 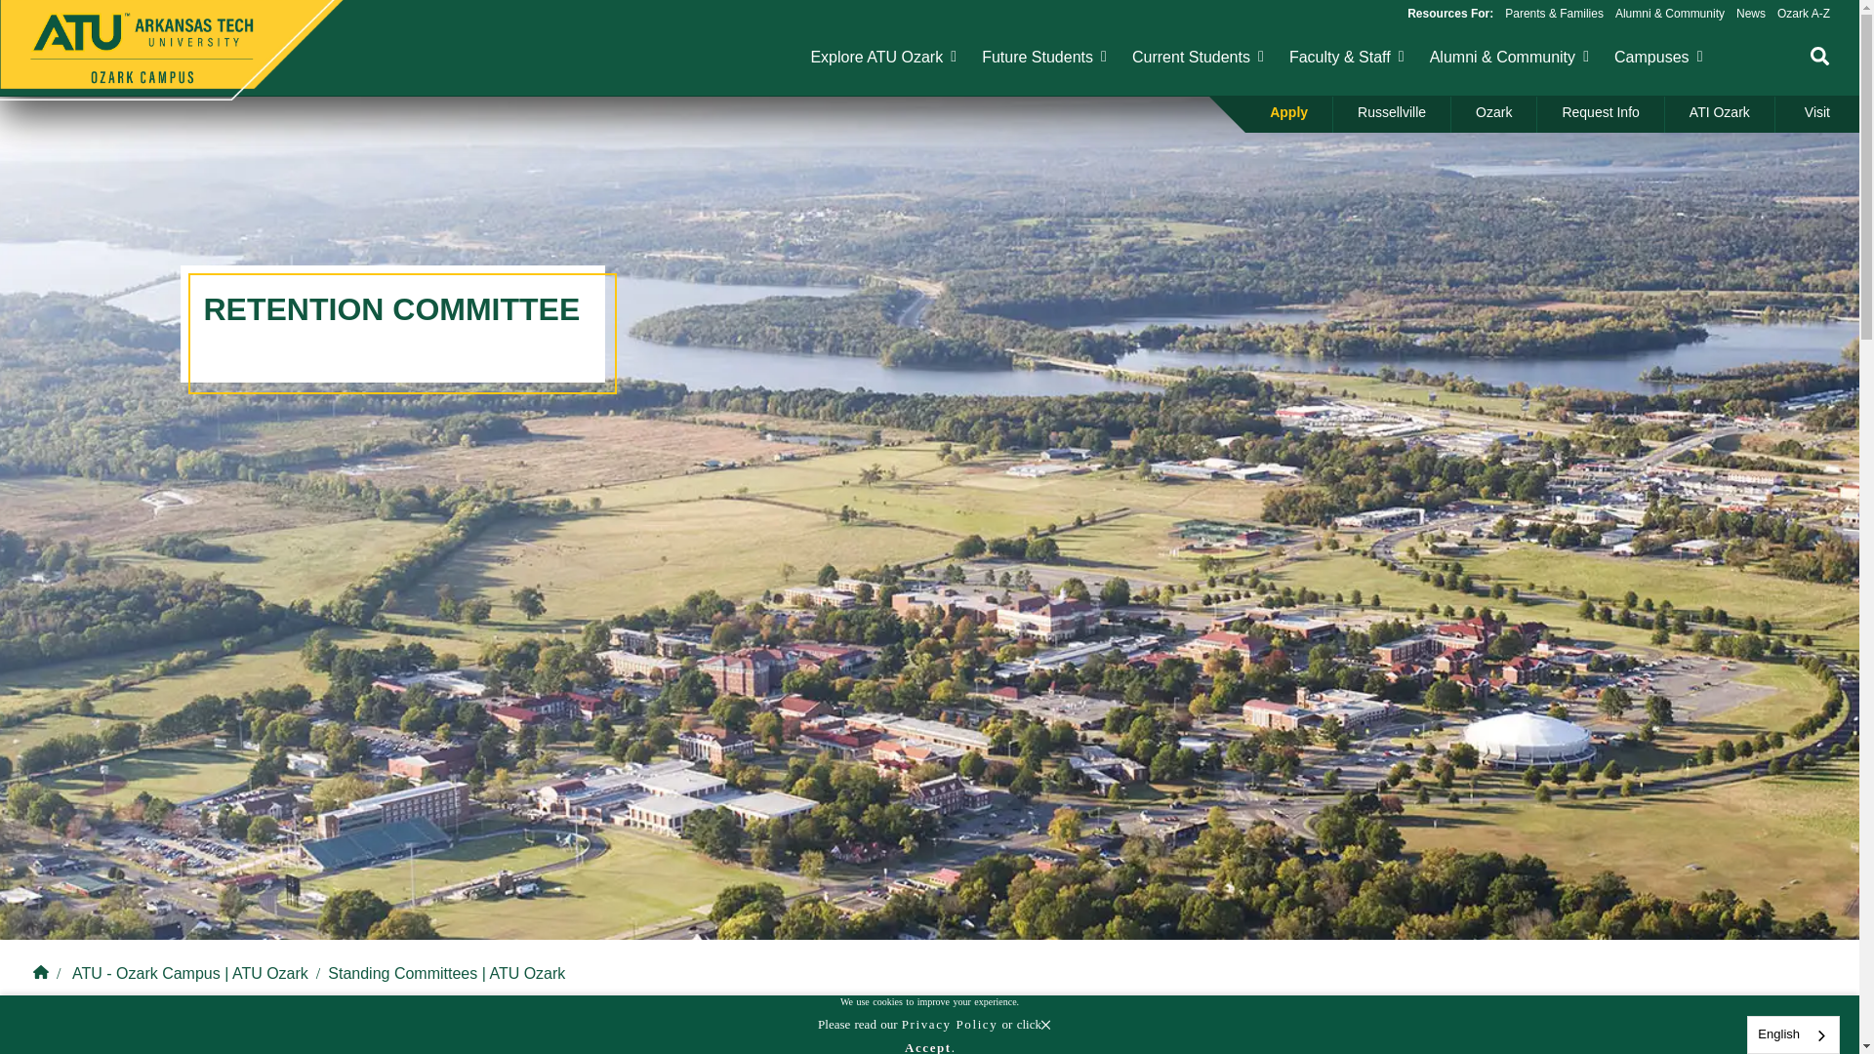 What do you see at coordinates (928, 1044) in the screenshot?
I see `Accept` at bounding box center [928, 1044].